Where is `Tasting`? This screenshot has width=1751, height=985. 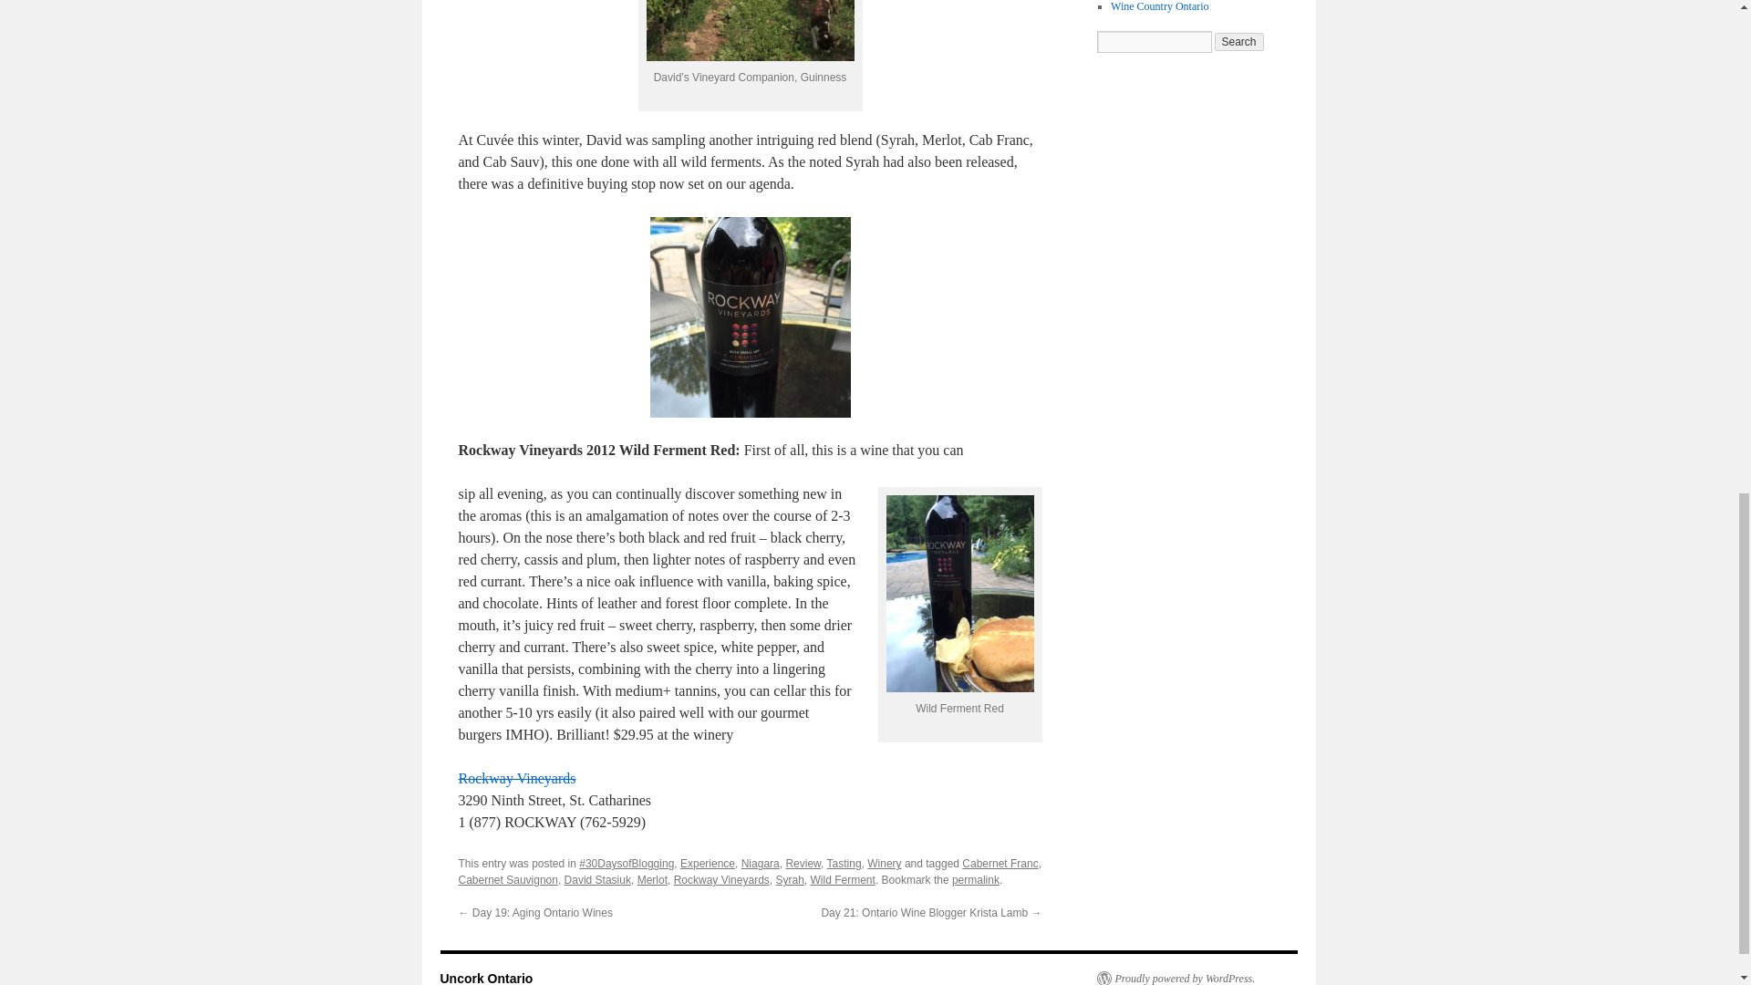
Tasting is located at coordinates (844, 863).